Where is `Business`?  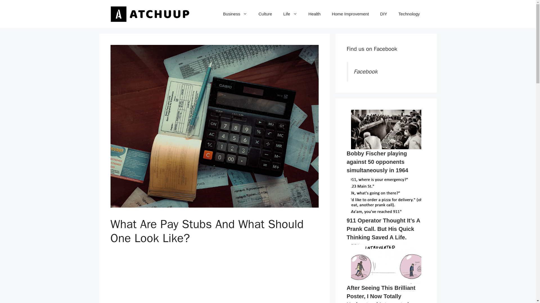
Business is located at coordinates (235, 14).